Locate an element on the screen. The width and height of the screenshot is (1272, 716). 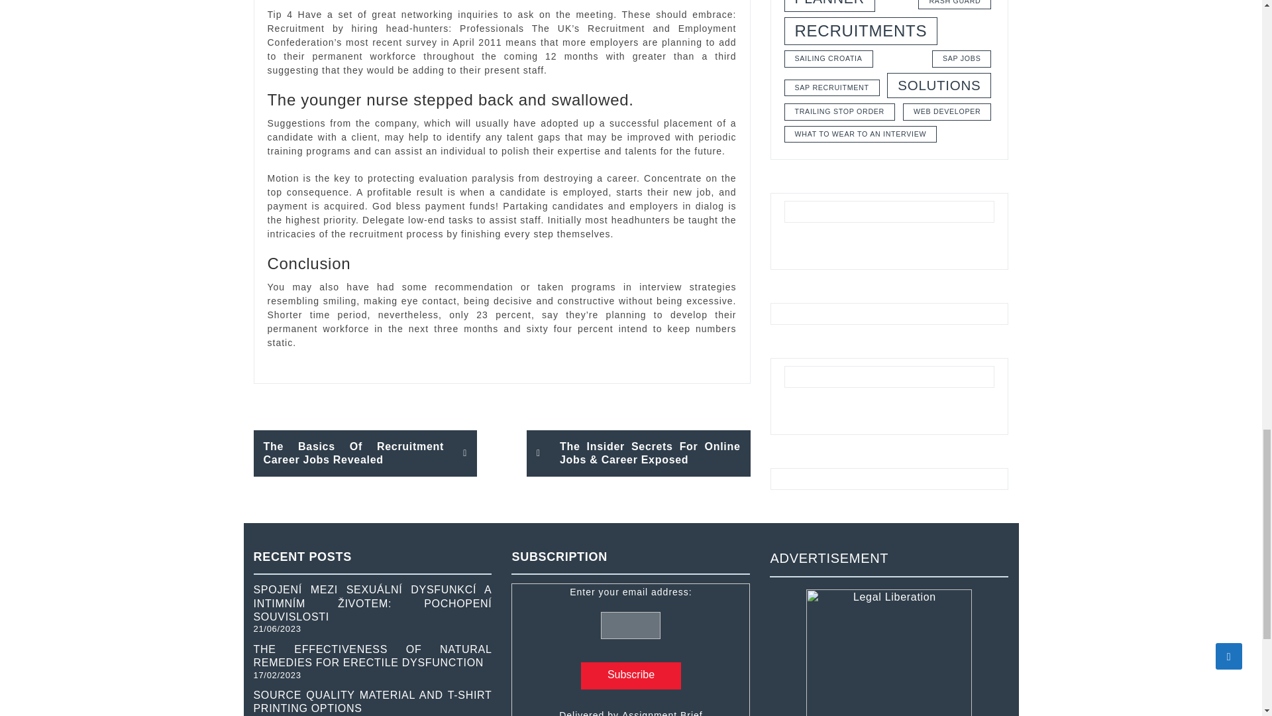
Subscribe is located at coordinates (631, 676).